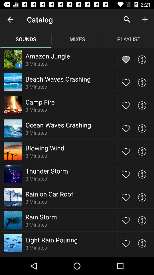 This screenshot has width=154, height=275. I want to click on more info, so click(142, 243).